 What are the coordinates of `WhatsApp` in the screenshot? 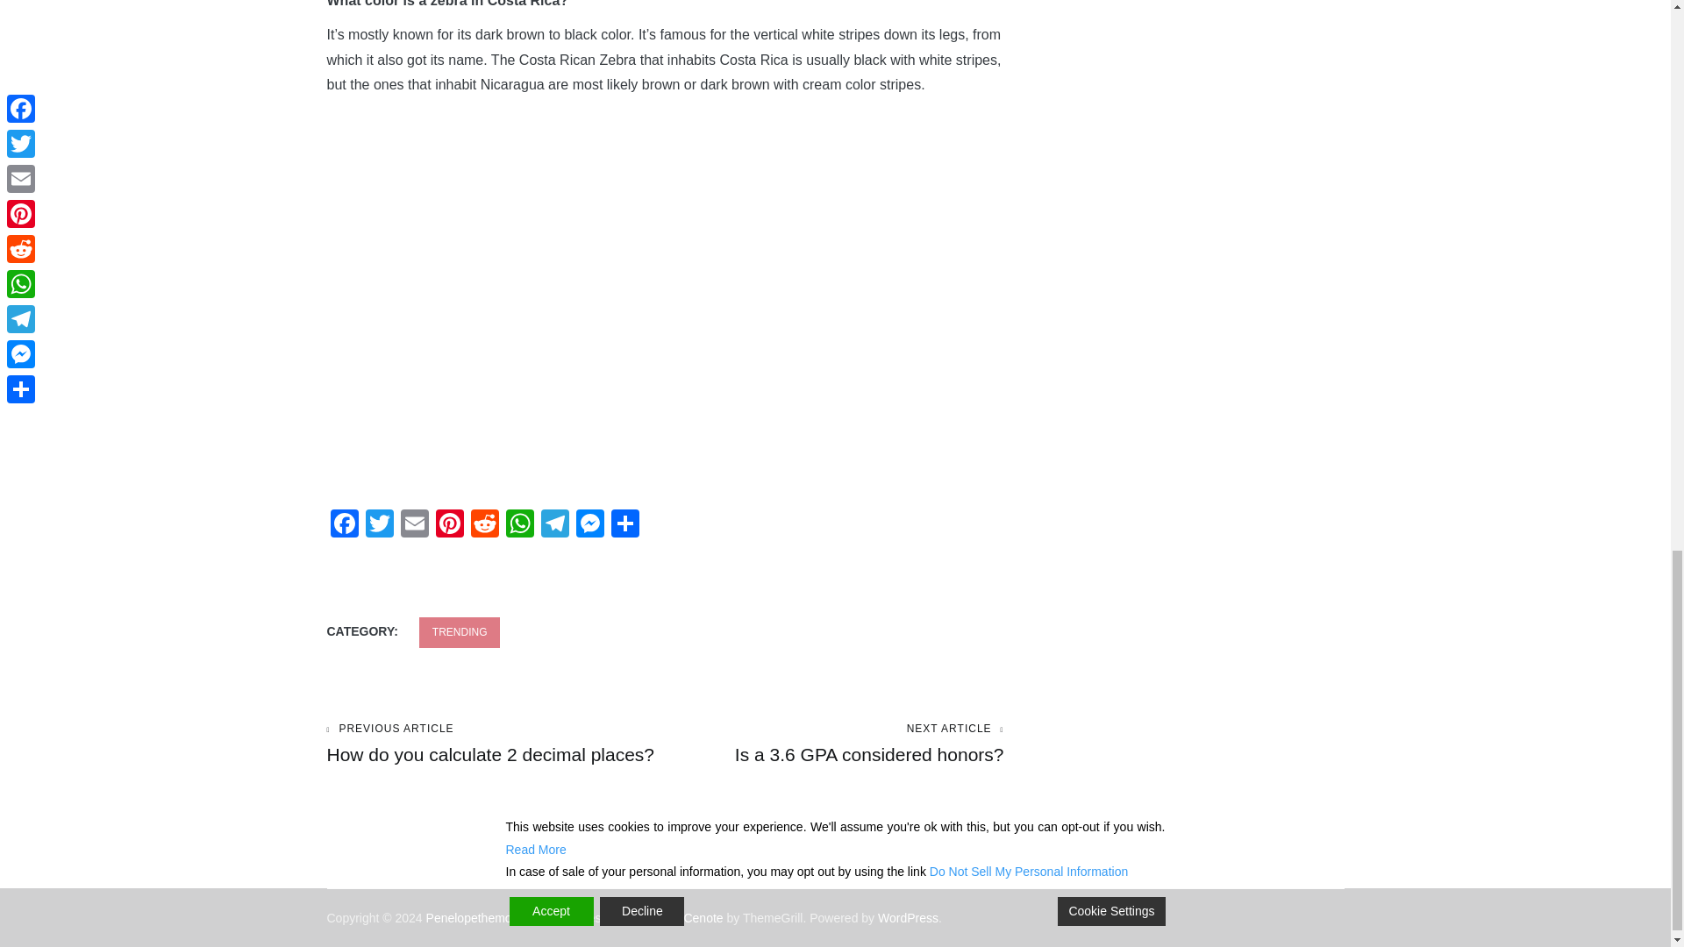 It's located at (519, 525).